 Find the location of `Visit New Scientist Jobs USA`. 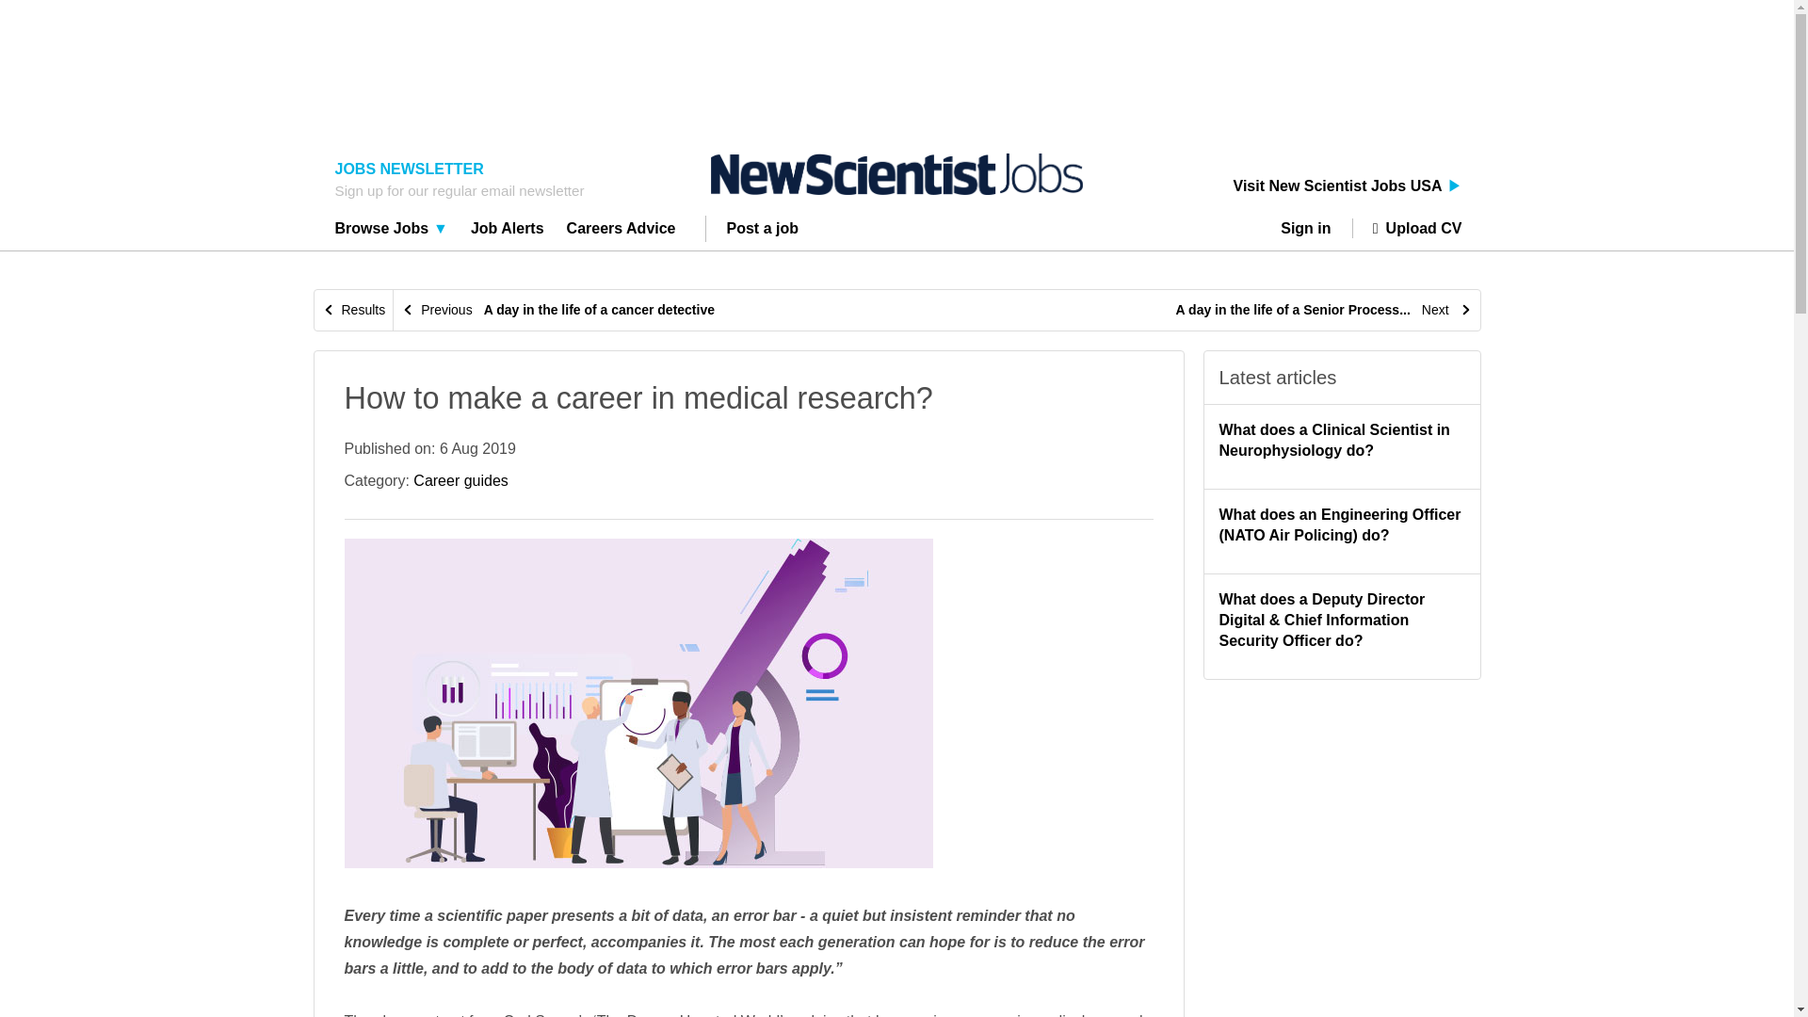

Visit New Scientist Jobs USA is located at coordinates (1348, 186).